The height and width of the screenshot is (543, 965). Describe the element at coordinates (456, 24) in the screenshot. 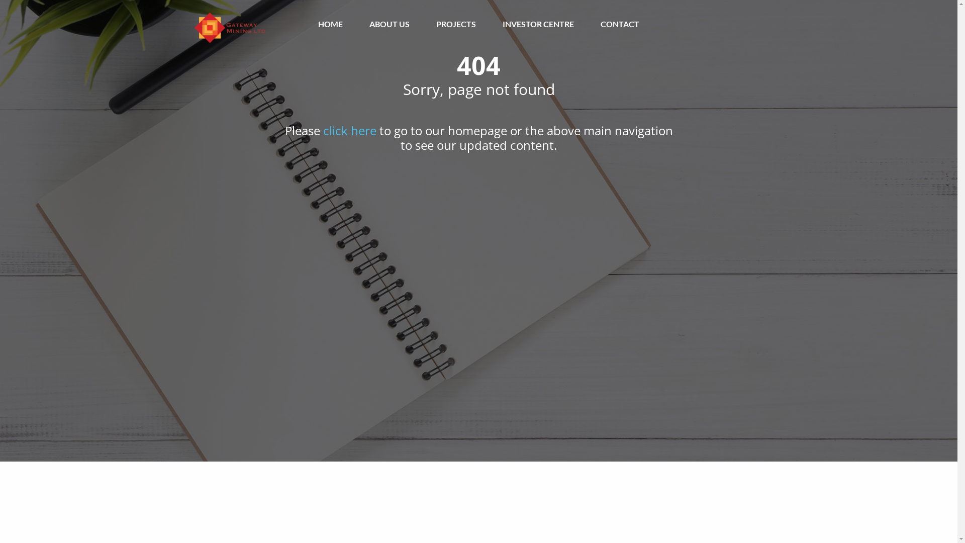

I see `PROJECTS` at that location.